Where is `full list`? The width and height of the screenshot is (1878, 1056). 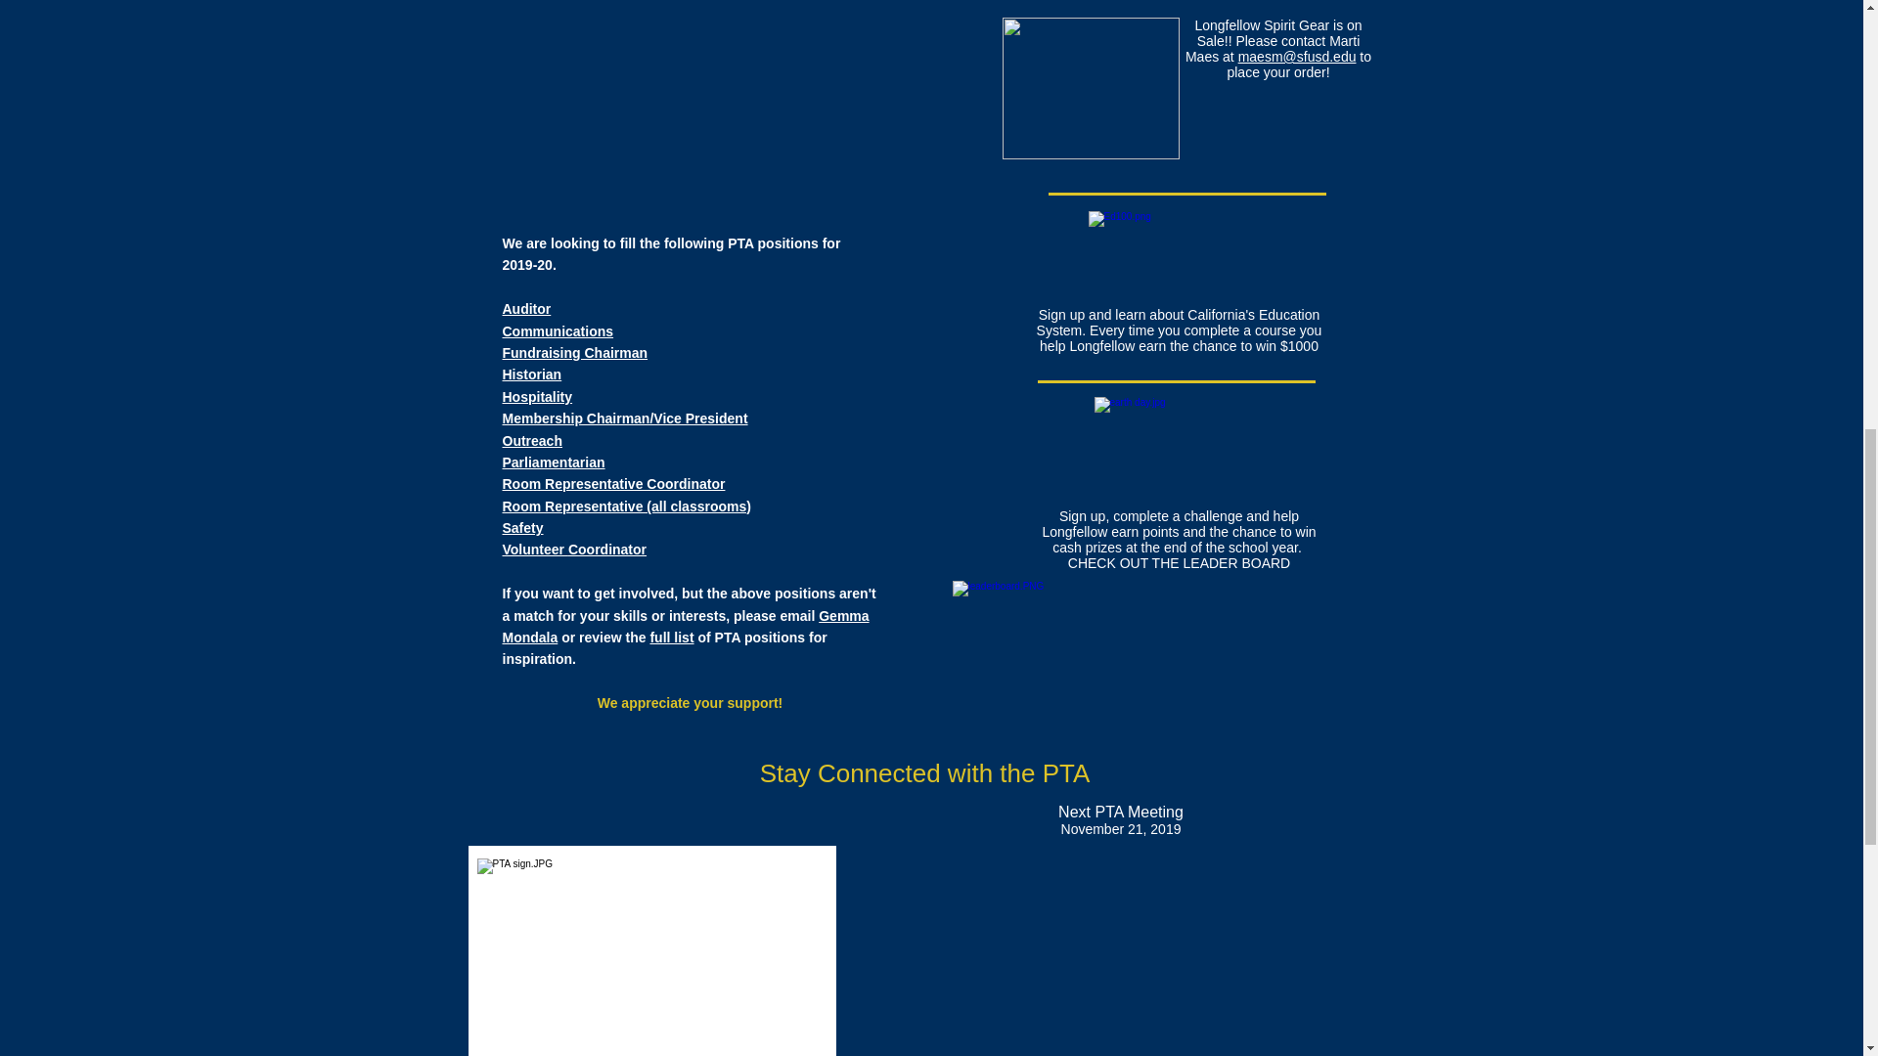
full list is located at coordinates (671, 637).